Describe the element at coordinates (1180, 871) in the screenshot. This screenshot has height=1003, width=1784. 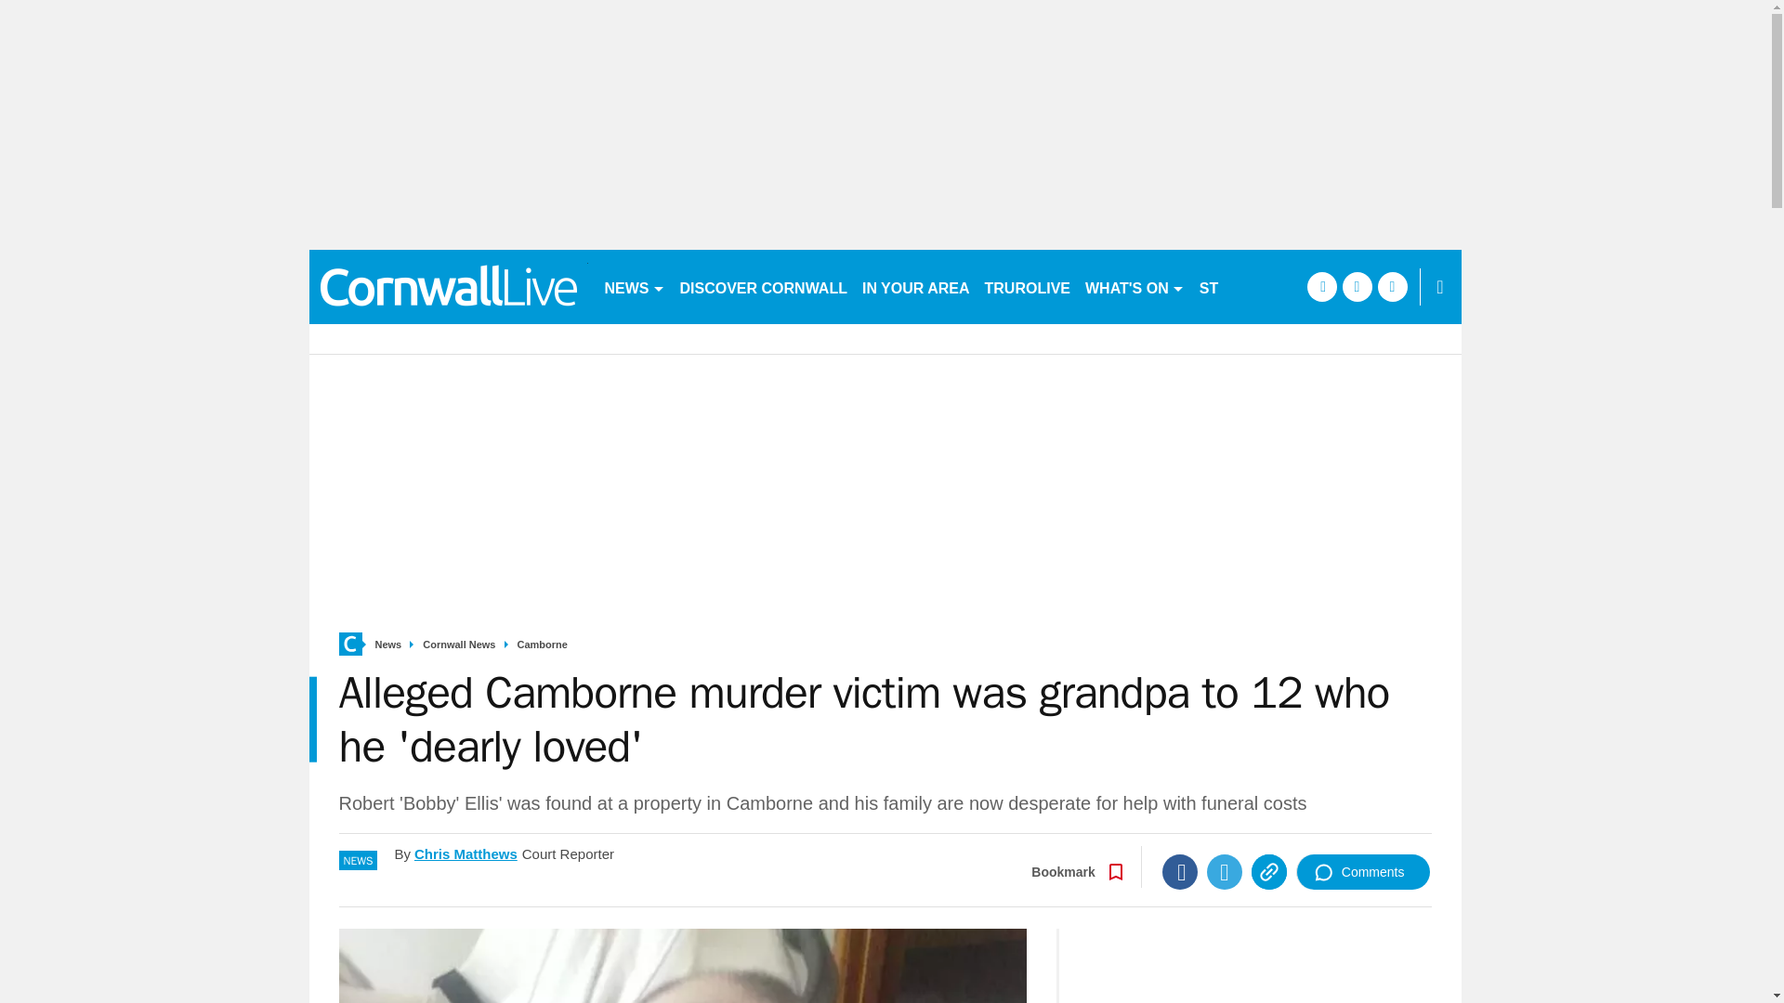
I see `Facebook` at that location.